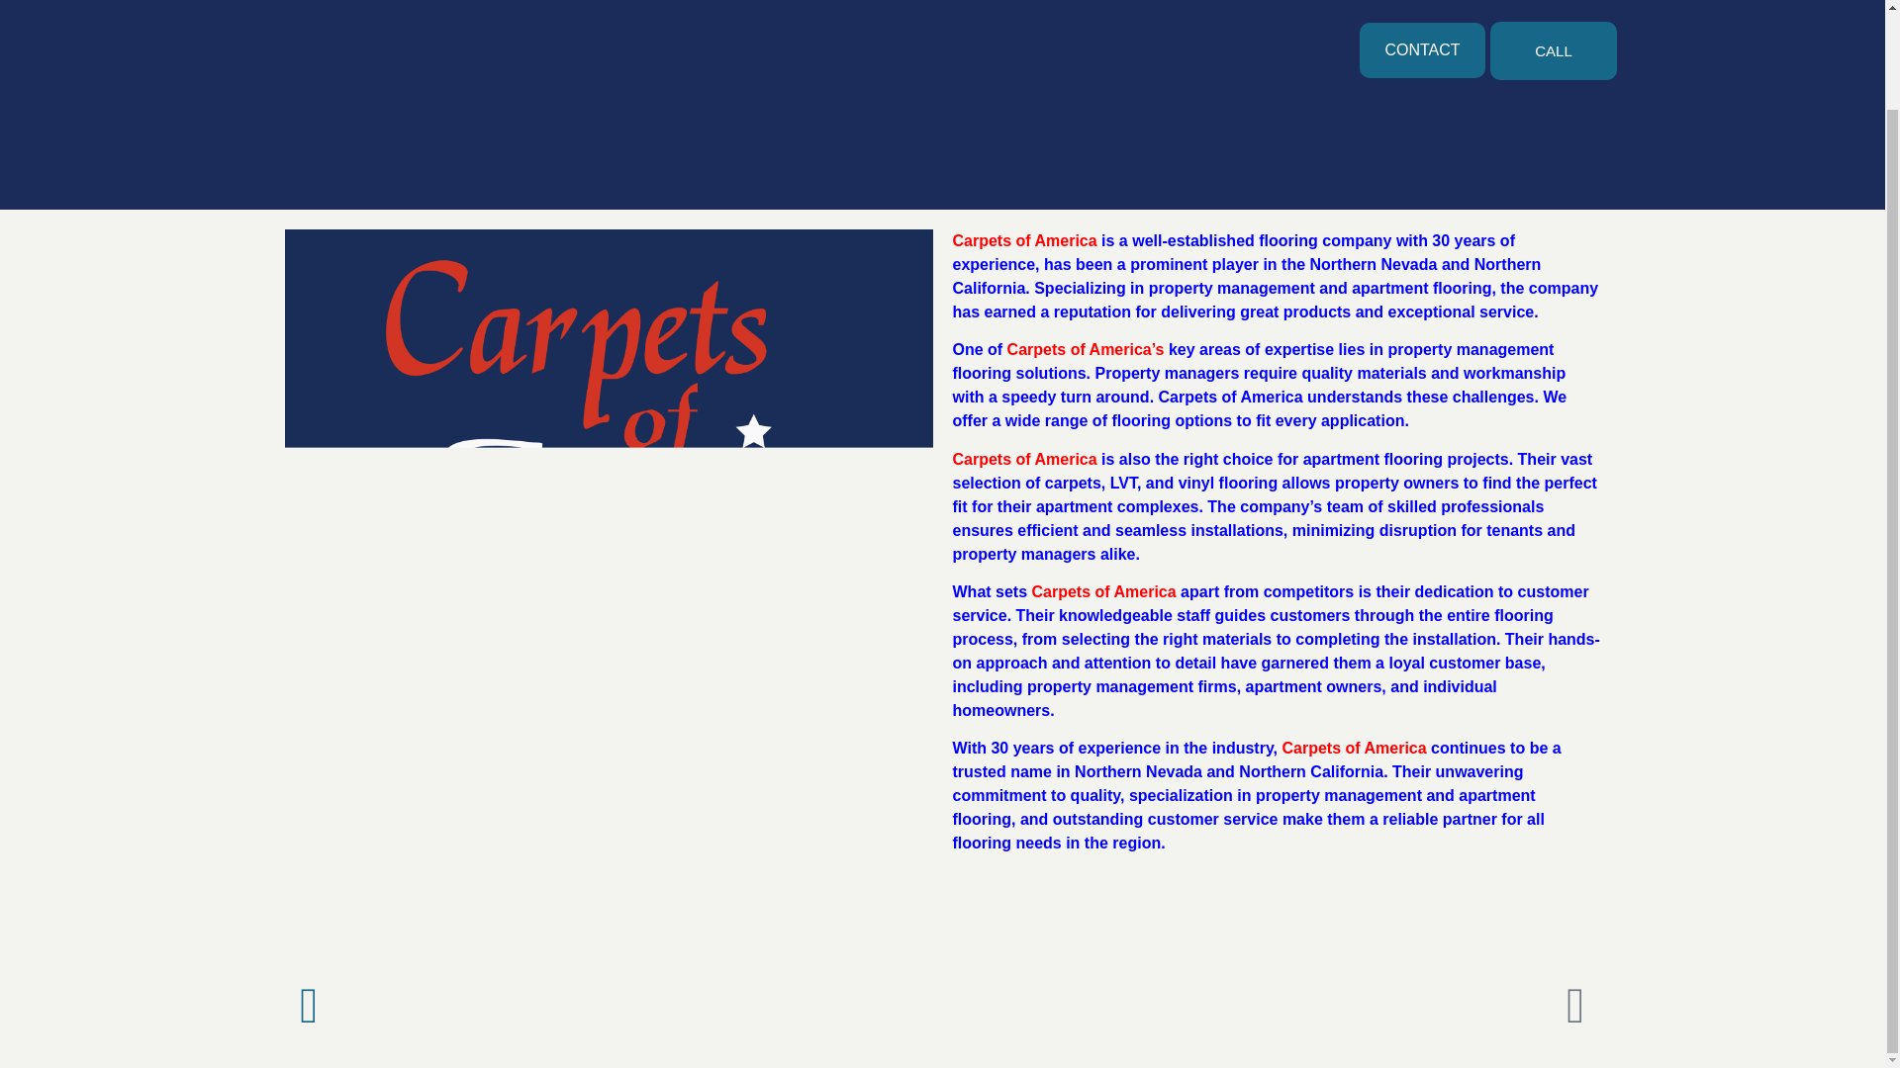 The width and height of the screenshot is (1900, 1068). What do you see at coordinates (1421, 49) in the screenshot?
I see `CONTACT` at bounding box center [1421, 49].